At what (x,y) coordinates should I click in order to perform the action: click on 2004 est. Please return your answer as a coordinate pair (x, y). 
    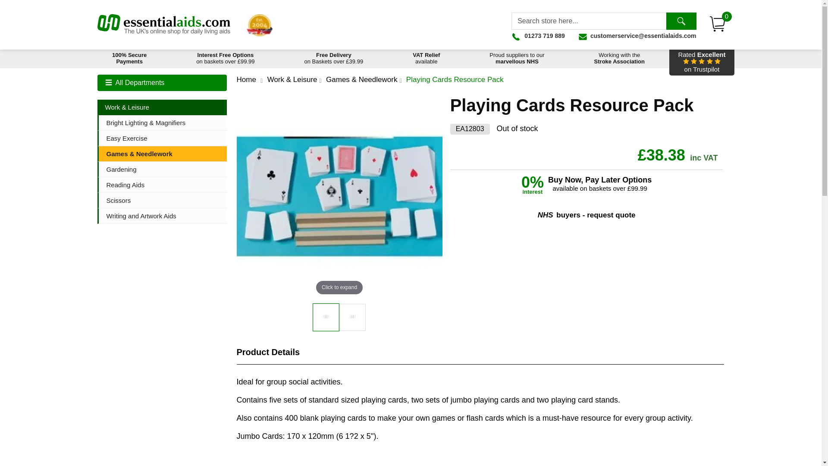
    Looking at the image, I should click on (260, 25).